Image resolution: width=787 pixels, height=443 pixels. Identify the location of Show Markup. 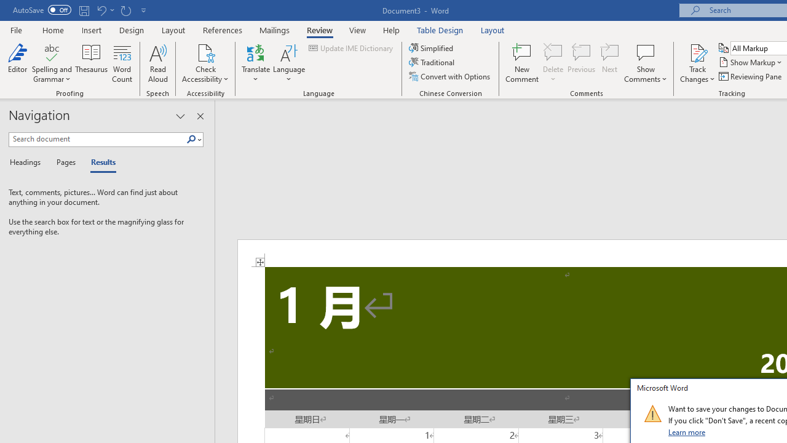
(751, 63).